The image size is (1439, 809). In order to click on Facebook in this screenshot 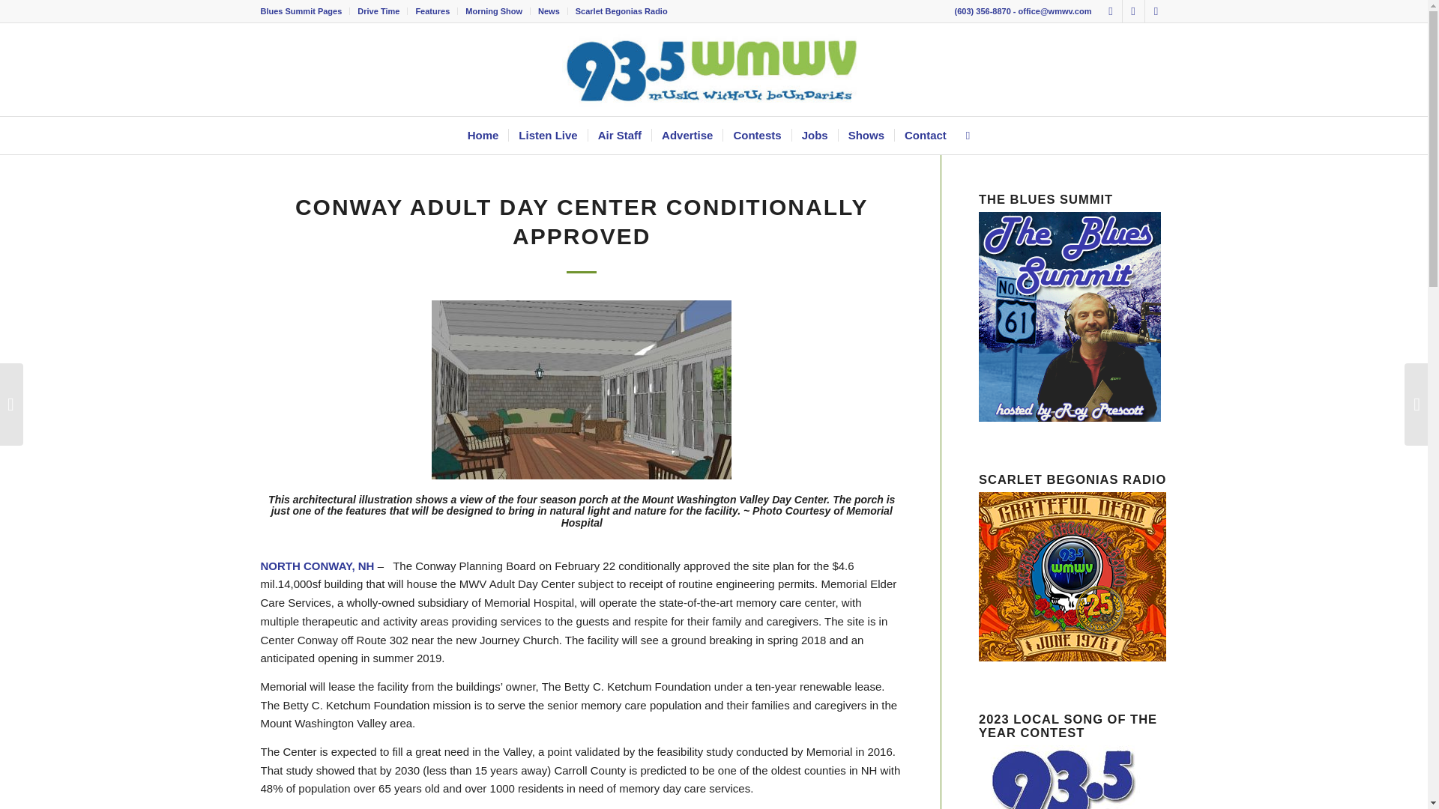, I will do `click(1111, 11)`.